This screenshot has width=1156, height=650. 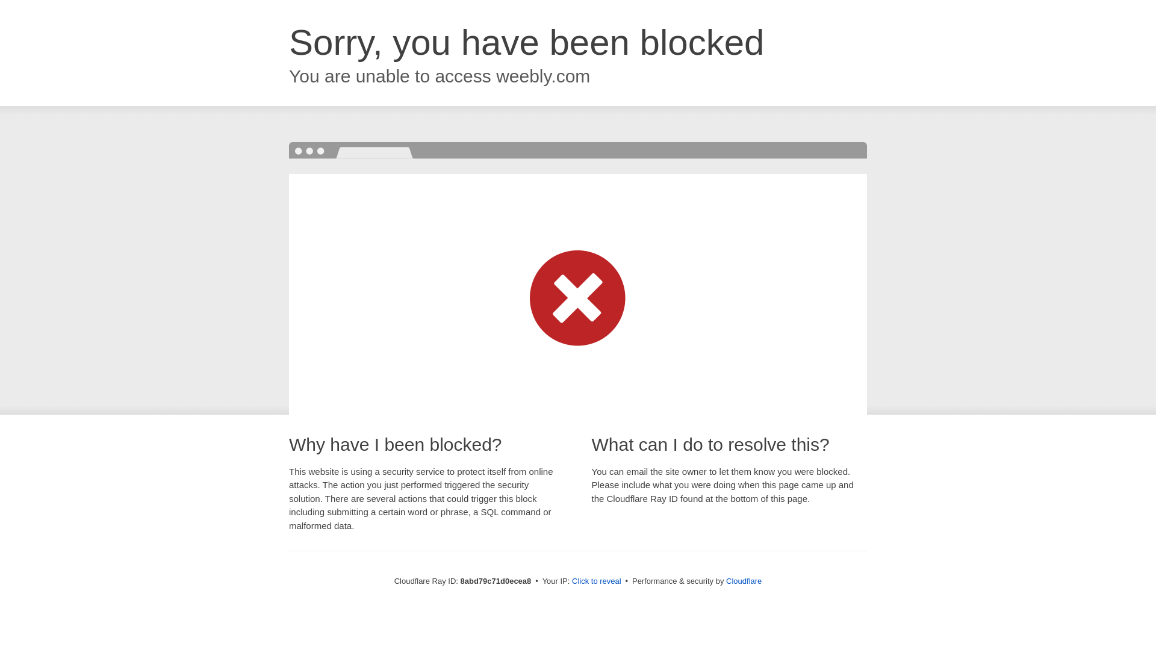 I want to click on Click to reveal, so click(x=597, y=581).